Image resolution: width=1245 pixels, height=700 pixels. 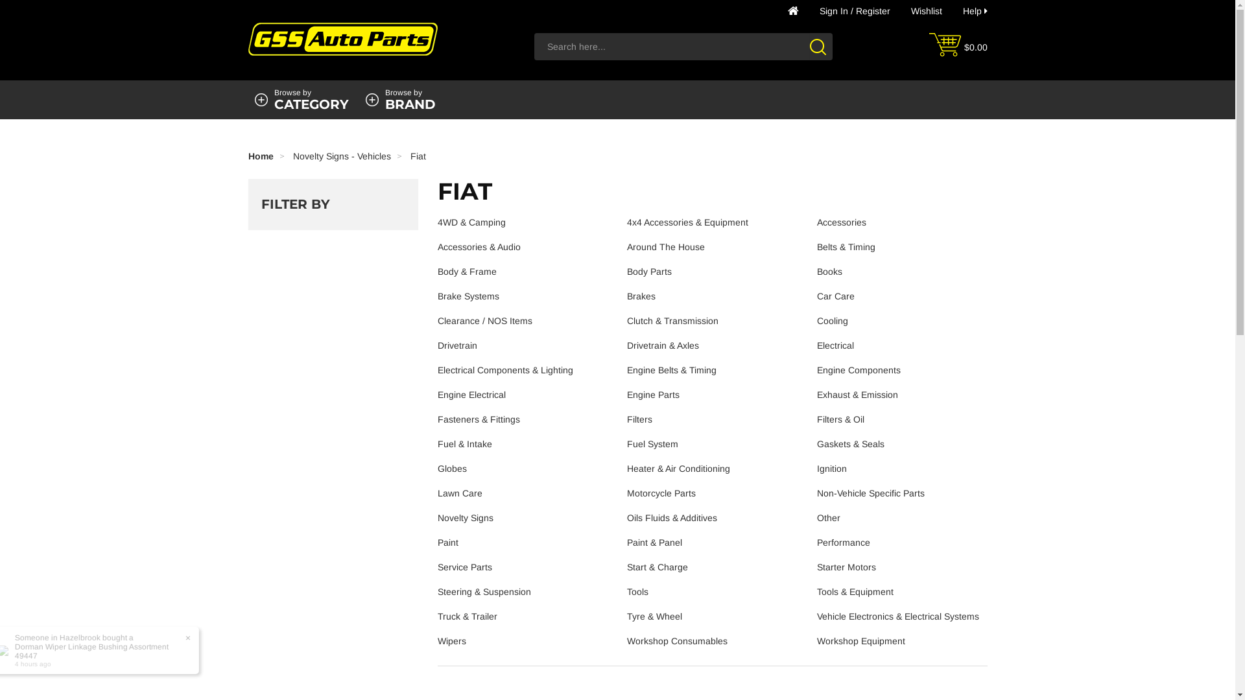 I want to click on Heater & Air Conditioning, so click(x=678, y=469).